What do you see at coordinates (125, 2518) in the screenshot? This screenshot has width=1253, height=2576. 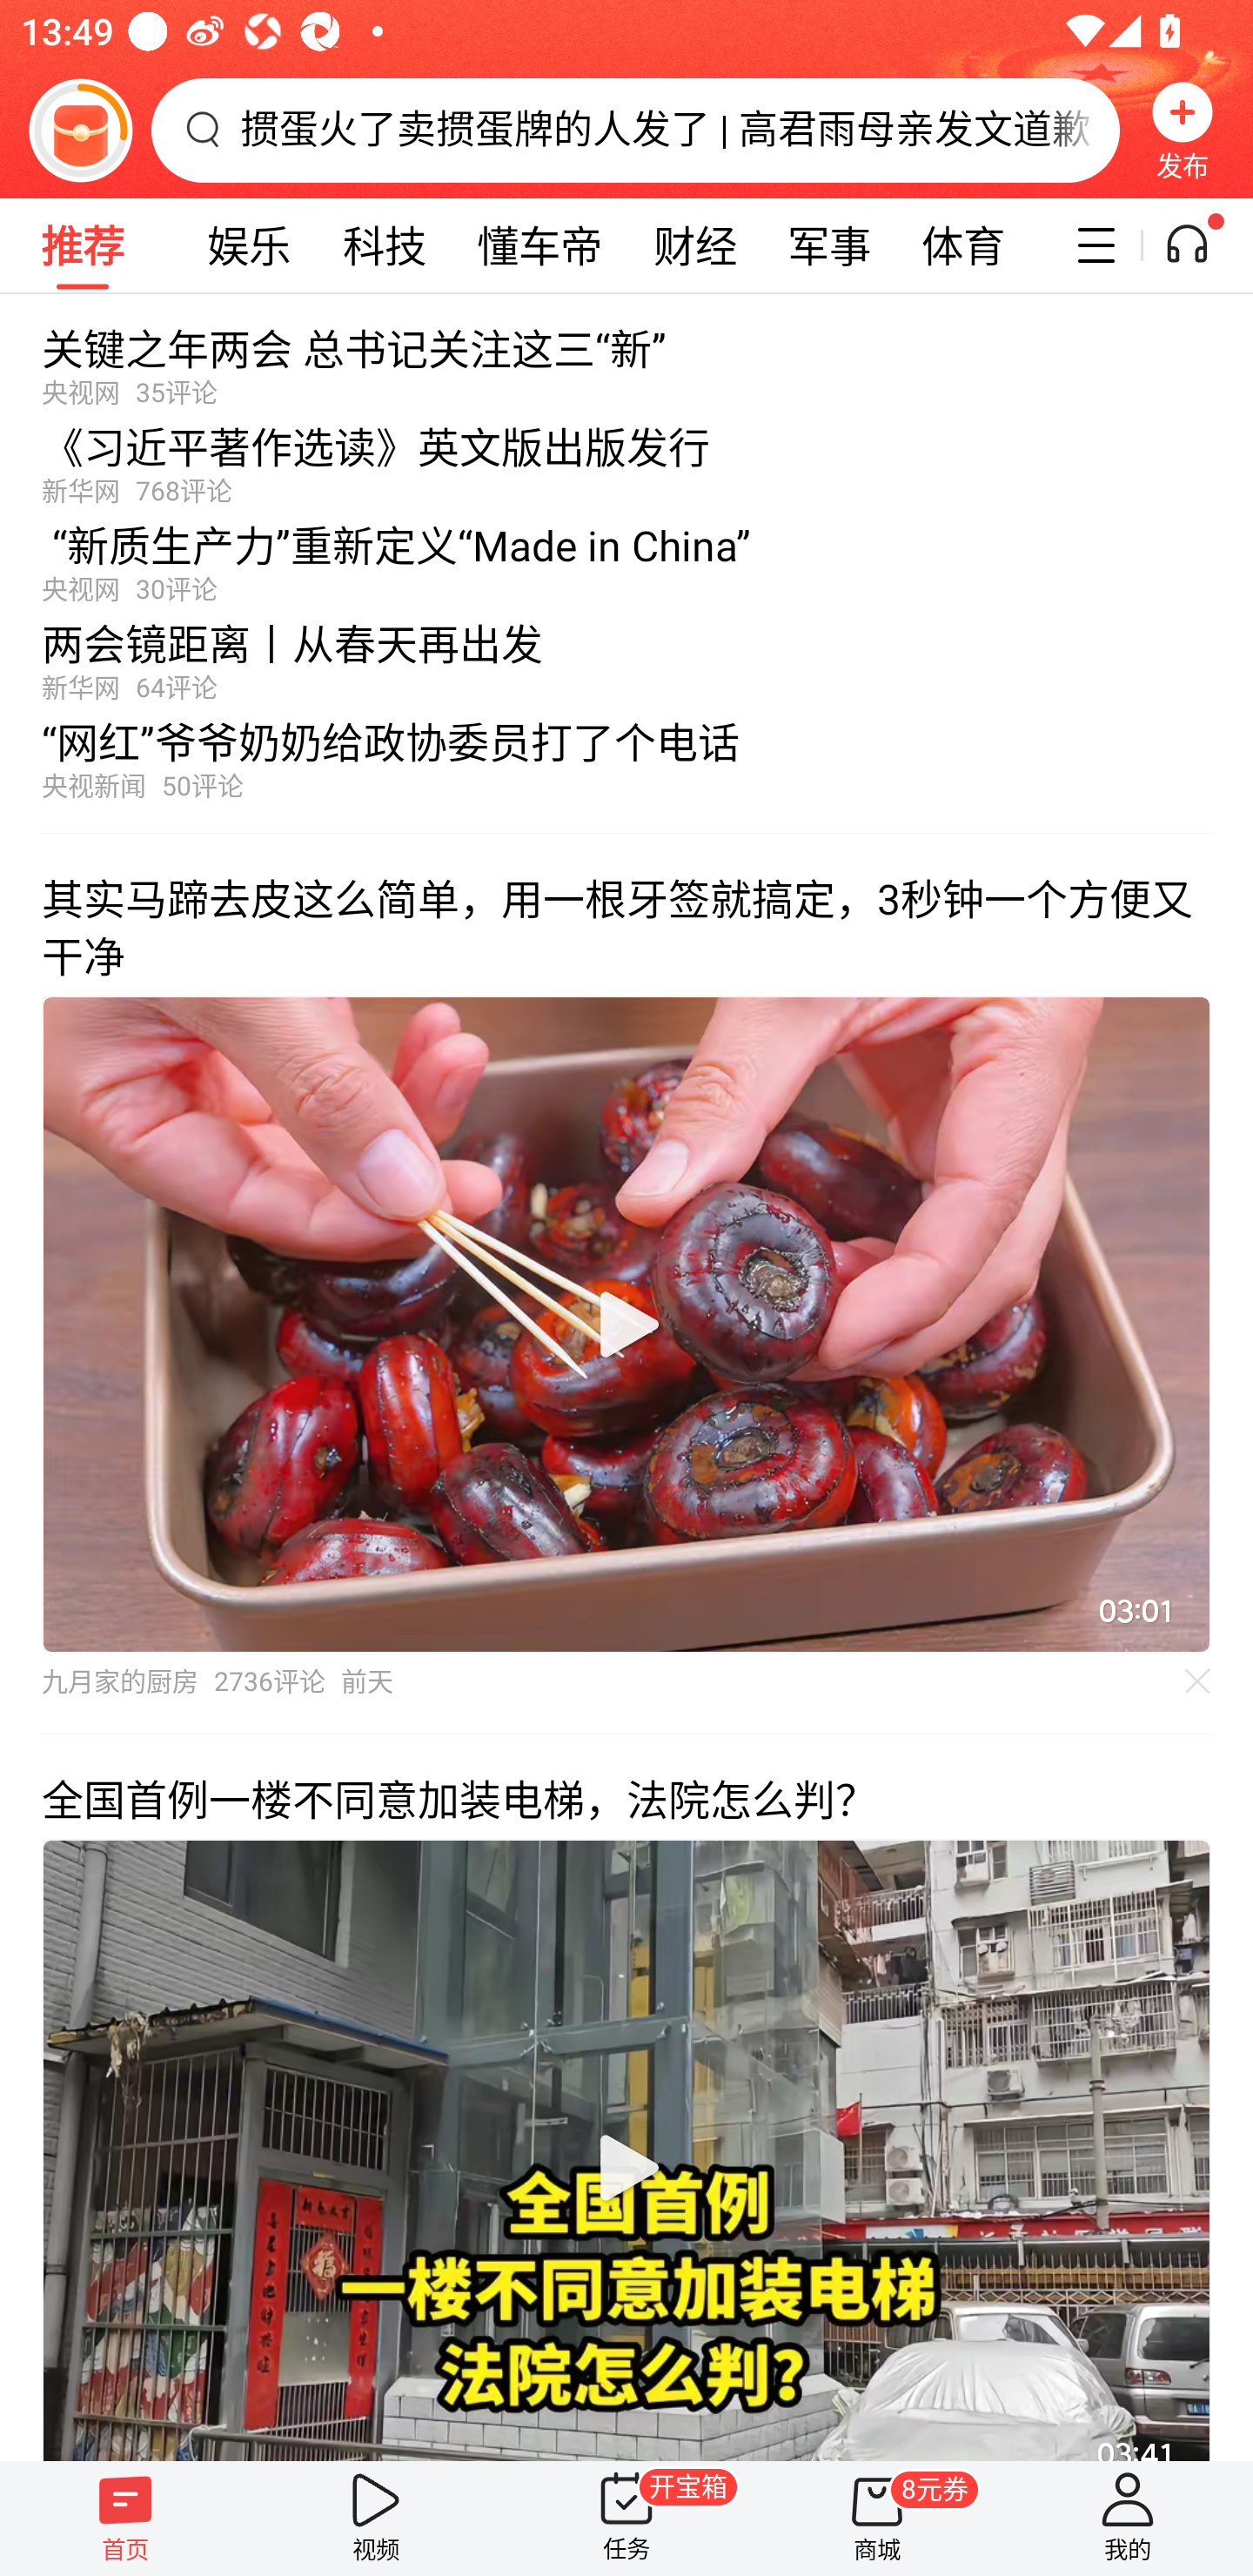 I see `首页` at bounding box center [125, 2518].